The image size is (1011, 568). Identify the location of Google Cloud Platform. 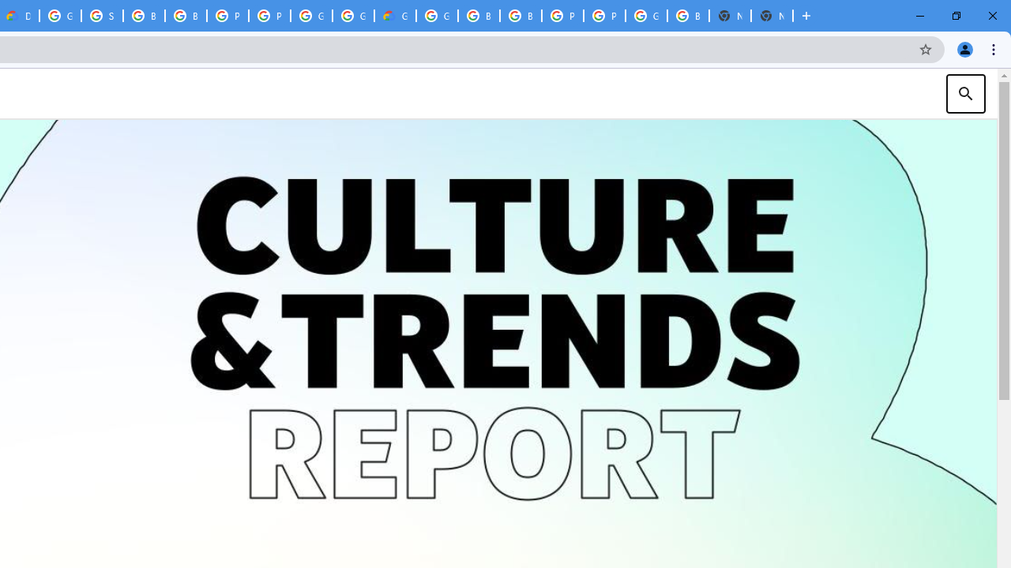
(437, 16).